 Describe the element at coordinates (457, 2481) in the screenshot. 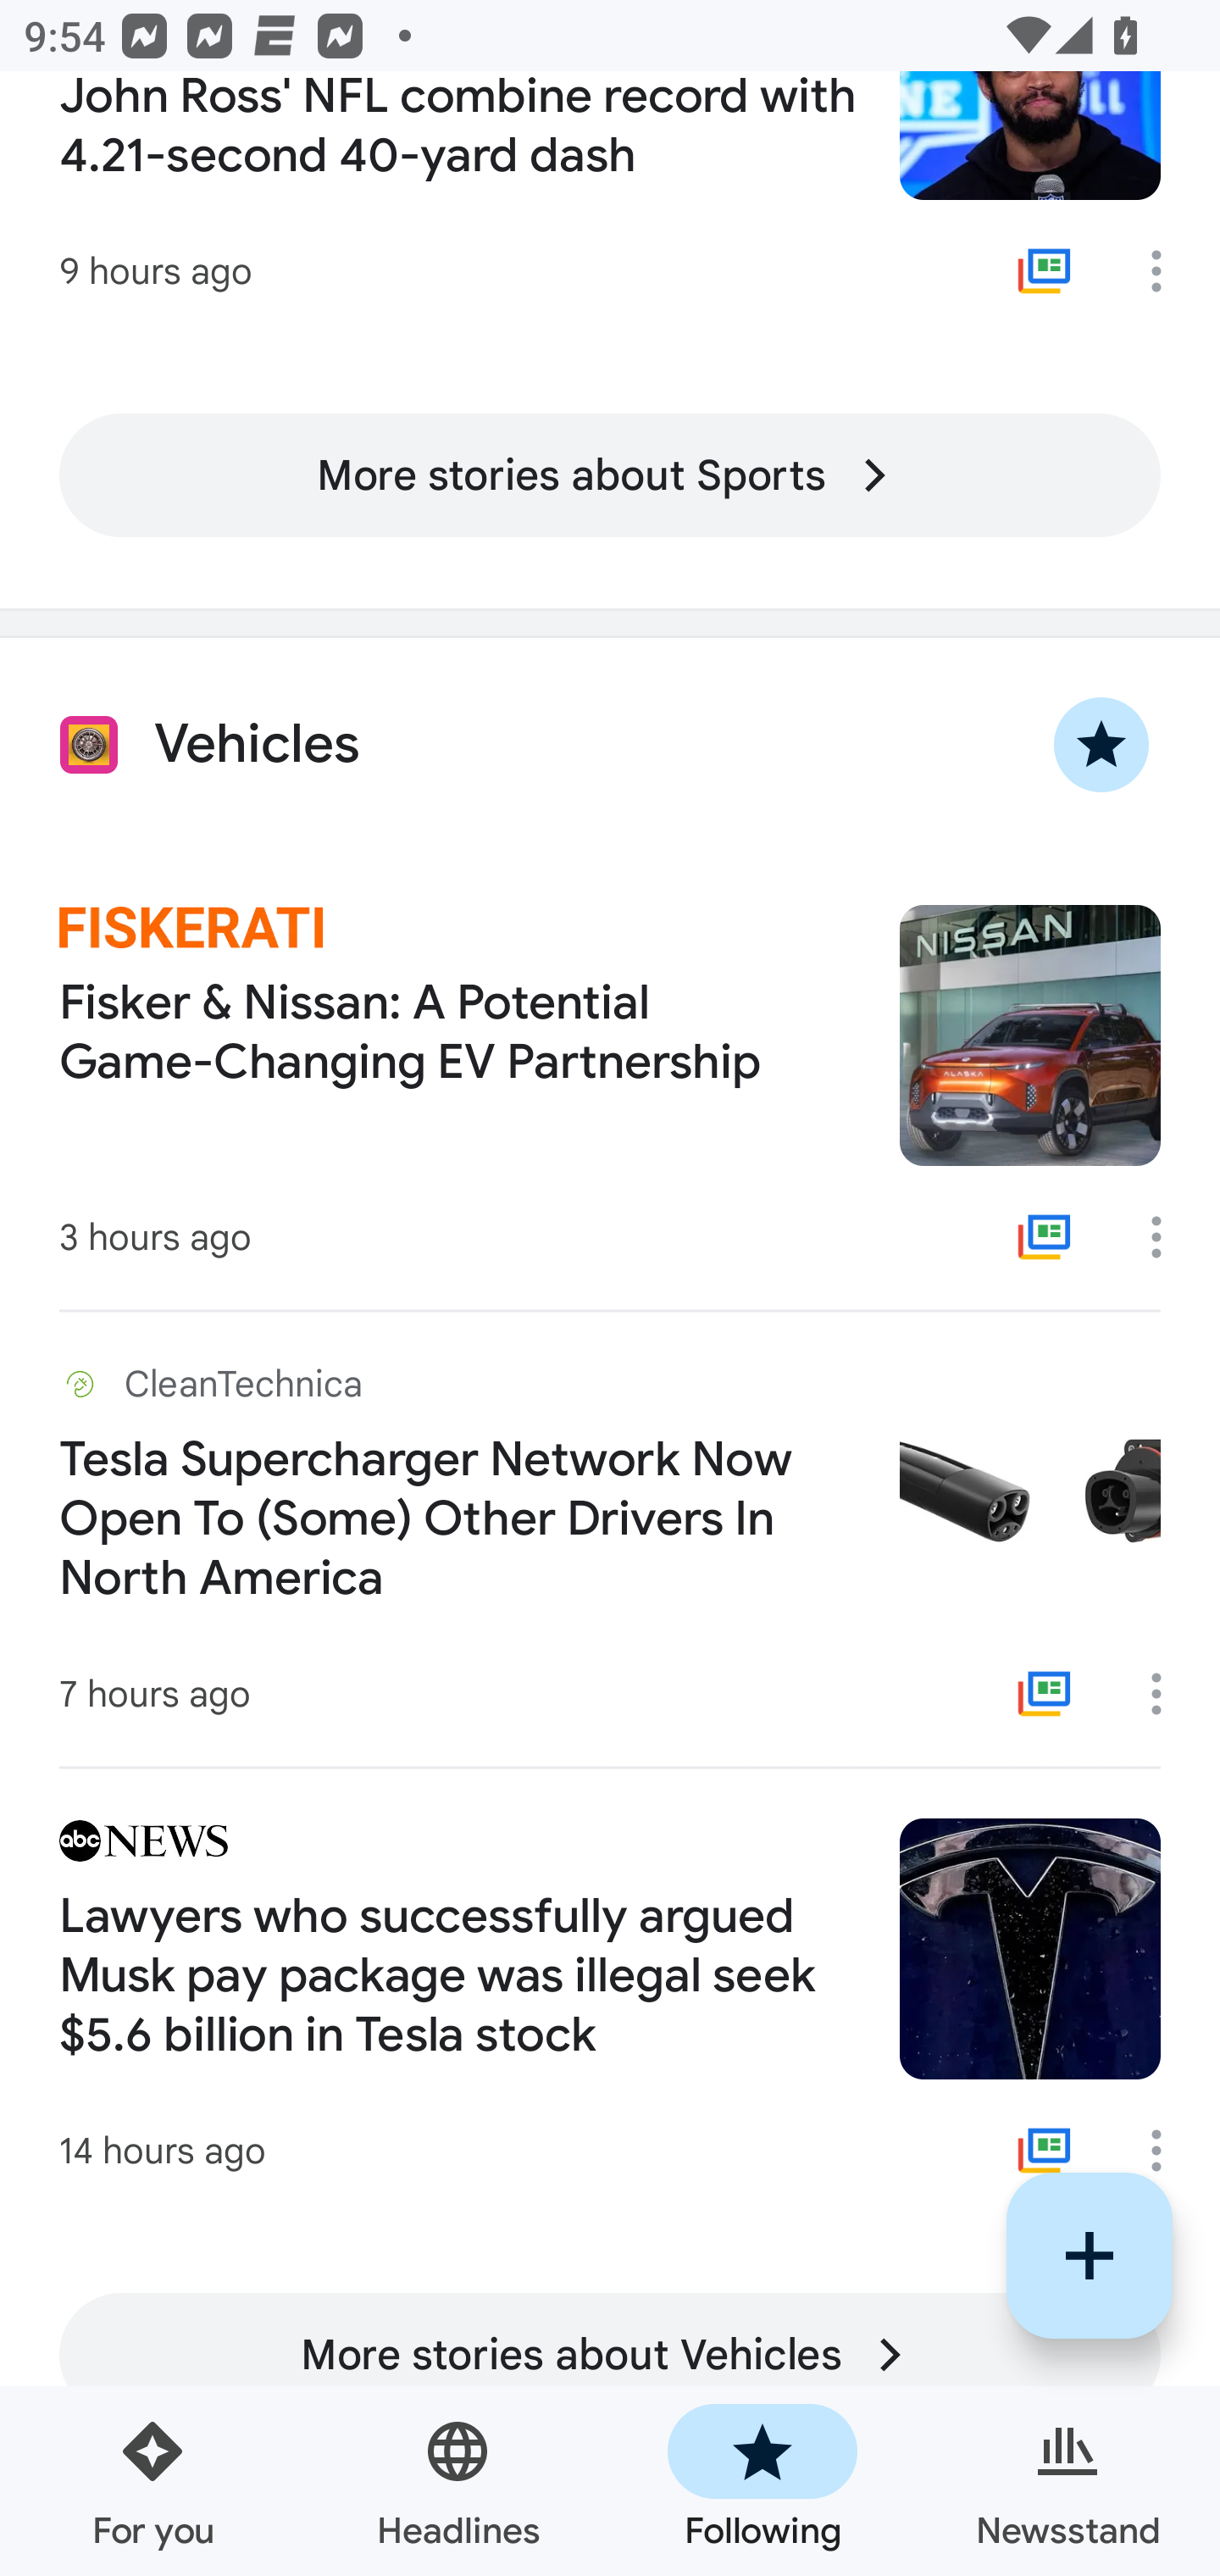

I see `Headlines` at that location.